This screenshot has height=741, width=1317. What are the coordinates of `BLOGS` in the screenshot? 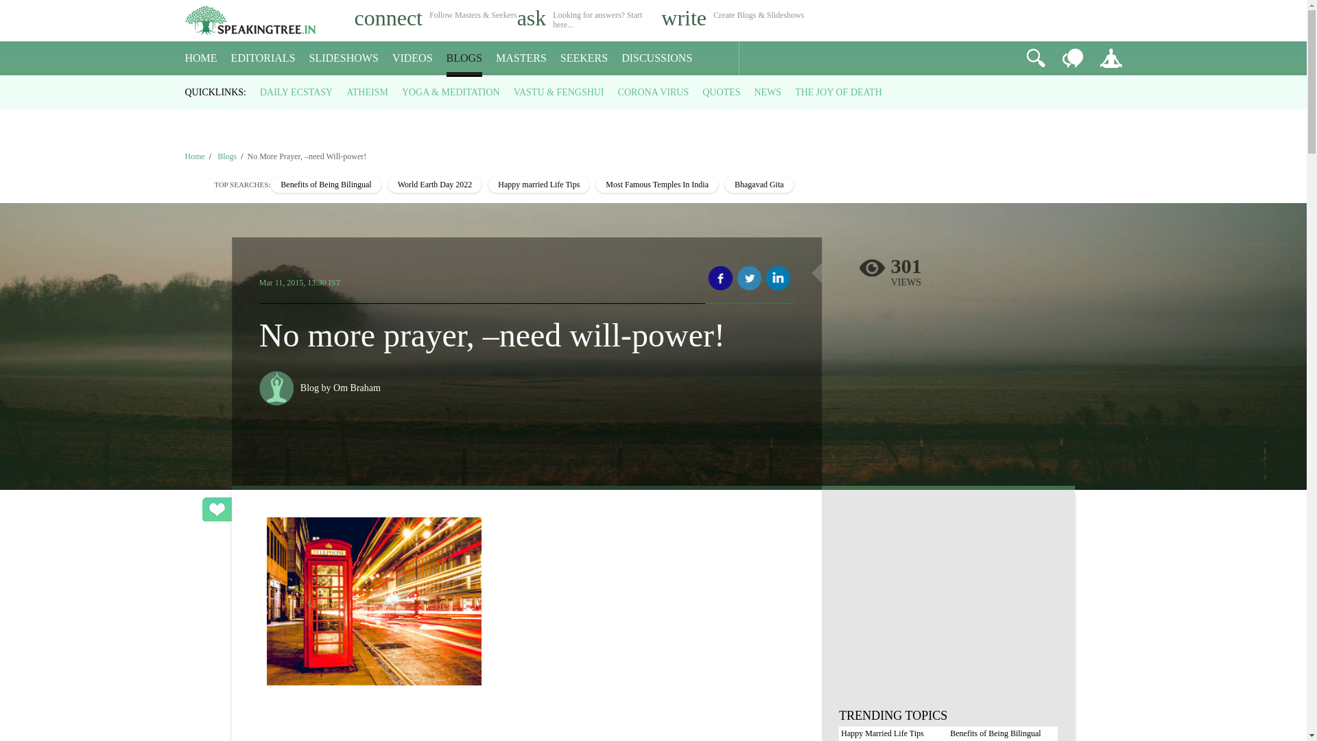 It's located at (464, 58).